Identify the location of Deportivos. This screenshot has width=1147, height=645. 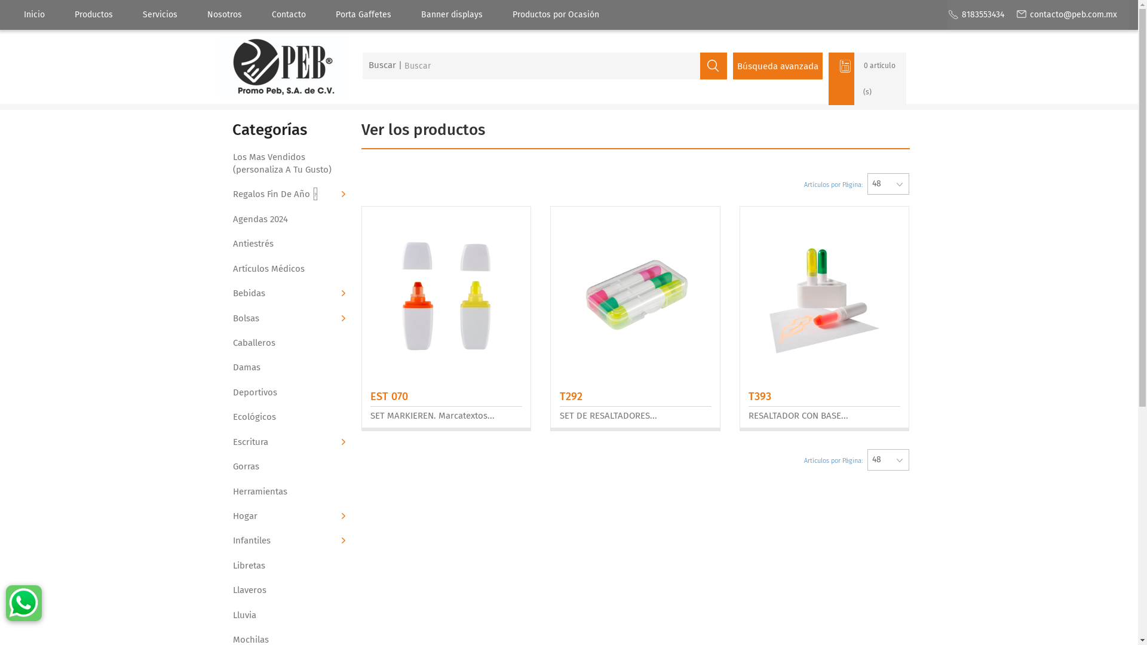
(287, 393).